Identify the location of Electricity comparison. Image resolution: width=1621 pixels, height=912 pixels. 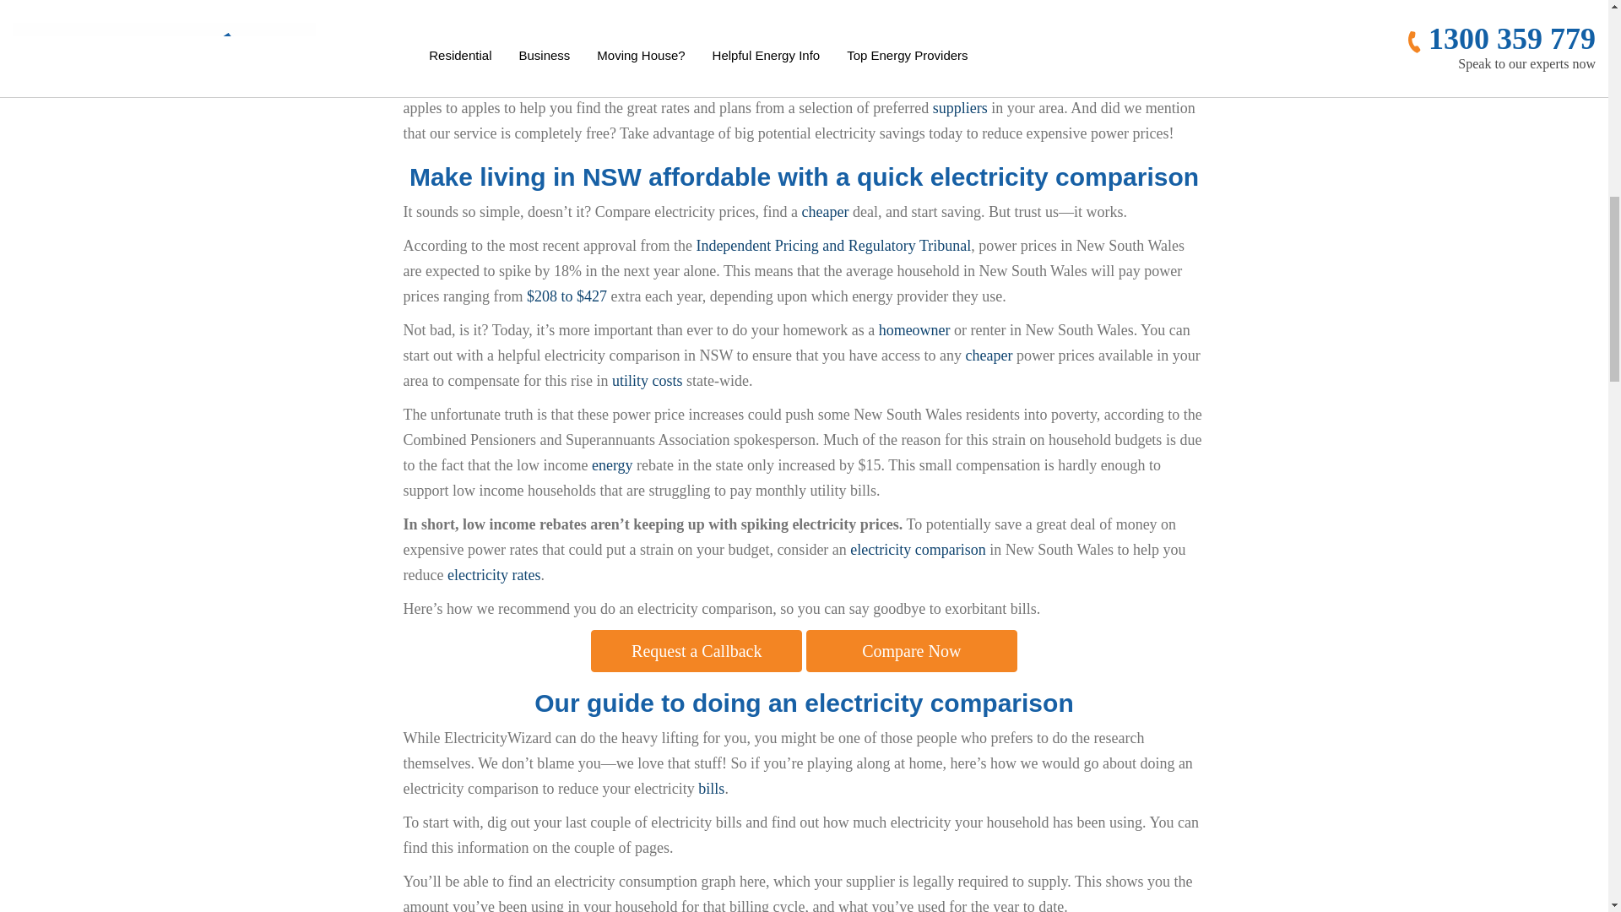
(917, 549).